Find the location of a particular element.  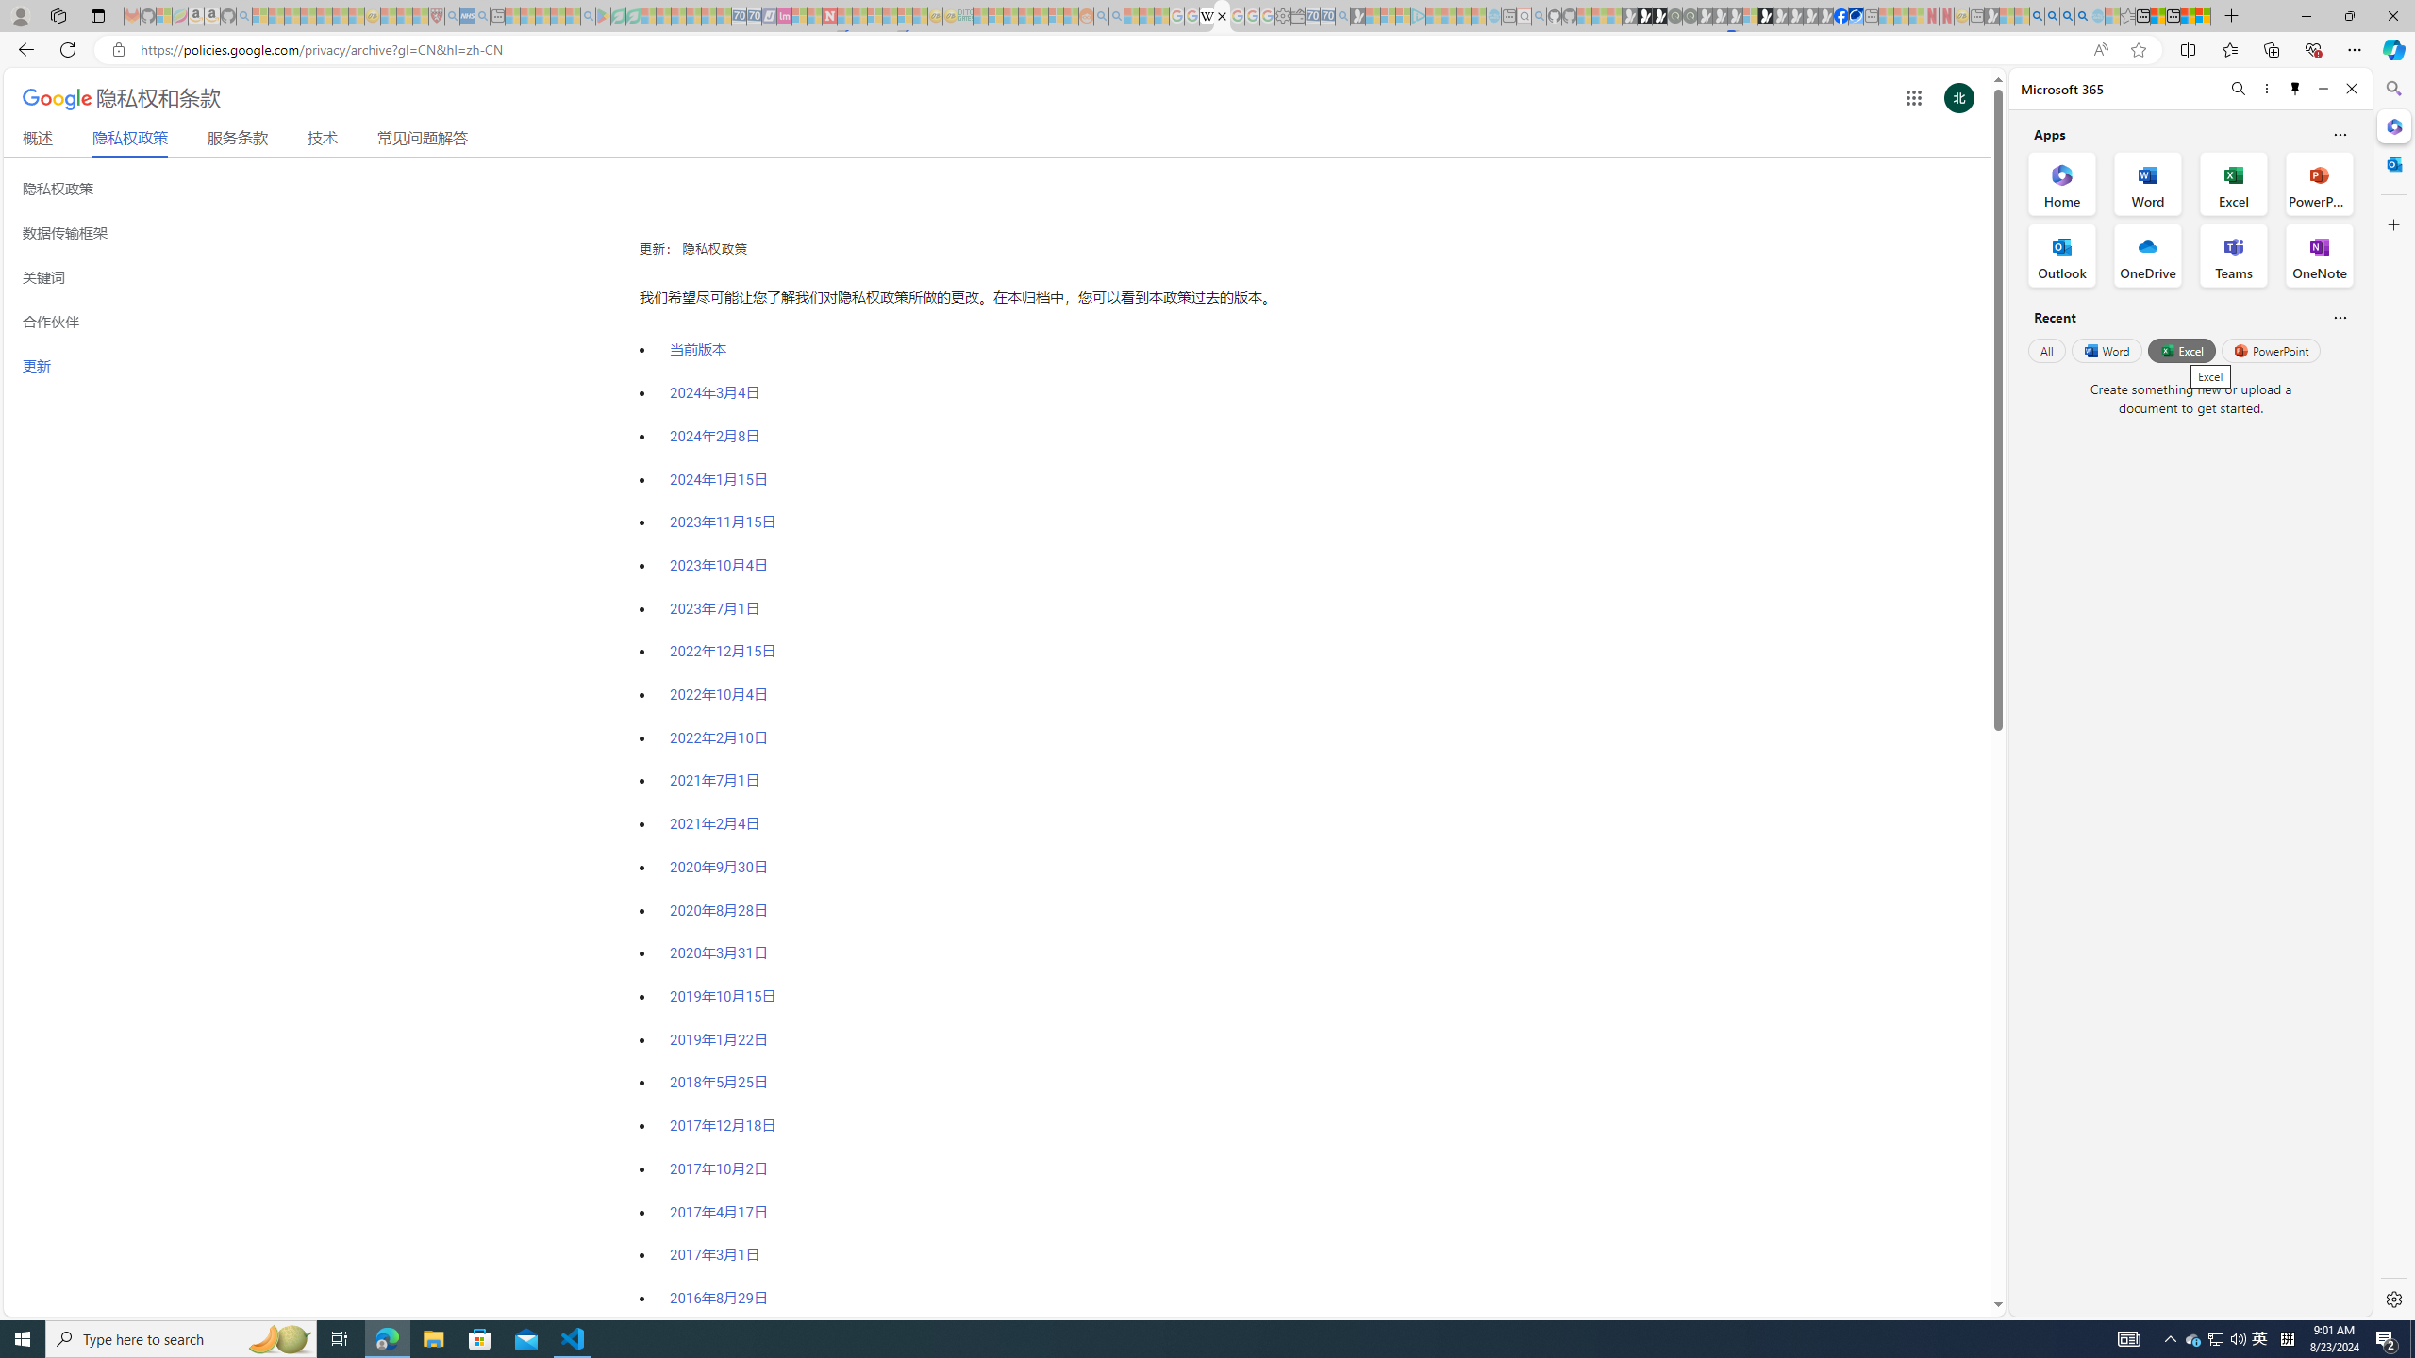

Excel Office App is located at coordinates (2234, 183).